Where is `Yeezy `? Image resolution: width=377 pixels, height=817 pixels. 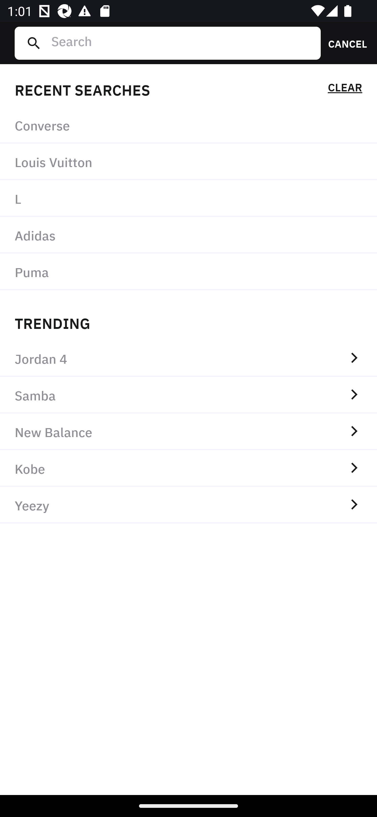
Yeezy  is located at coordinates (188, 505).